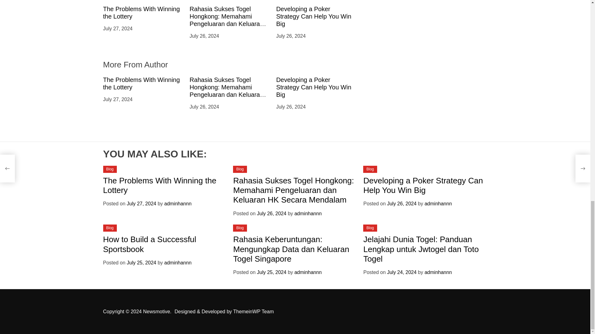  I want to click on Blog, so click(110, 169).